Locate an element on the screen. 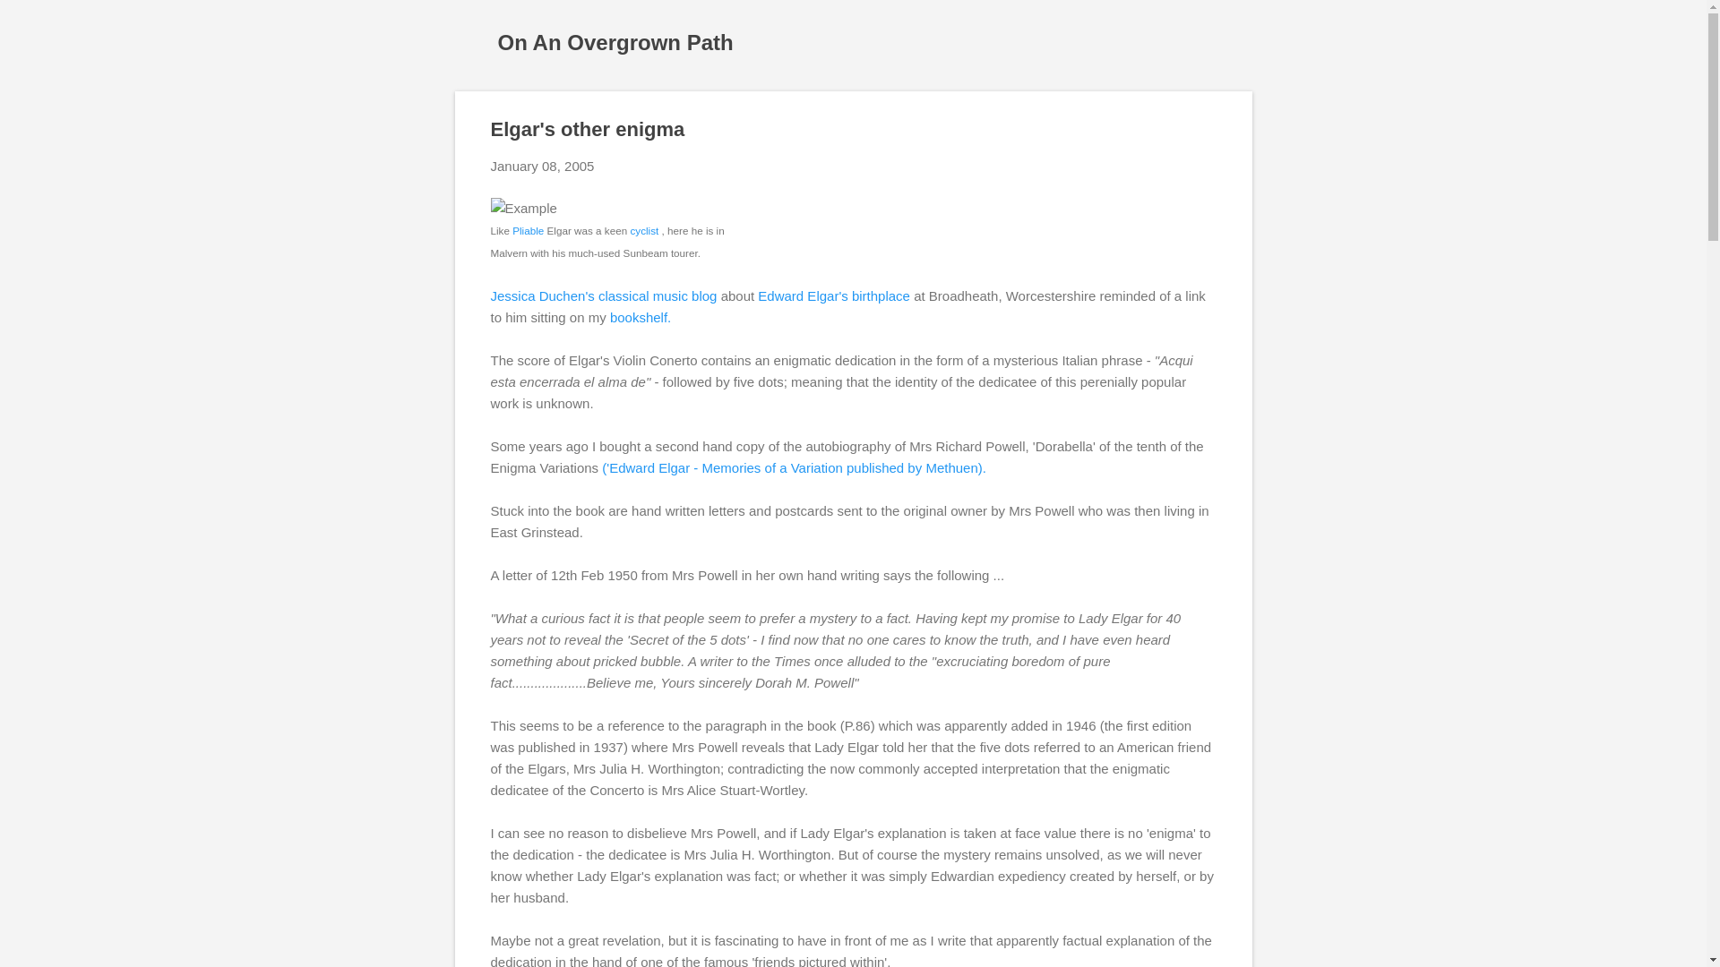  Jessica Duchen's classical music blog is located at coordinates (604, 295).